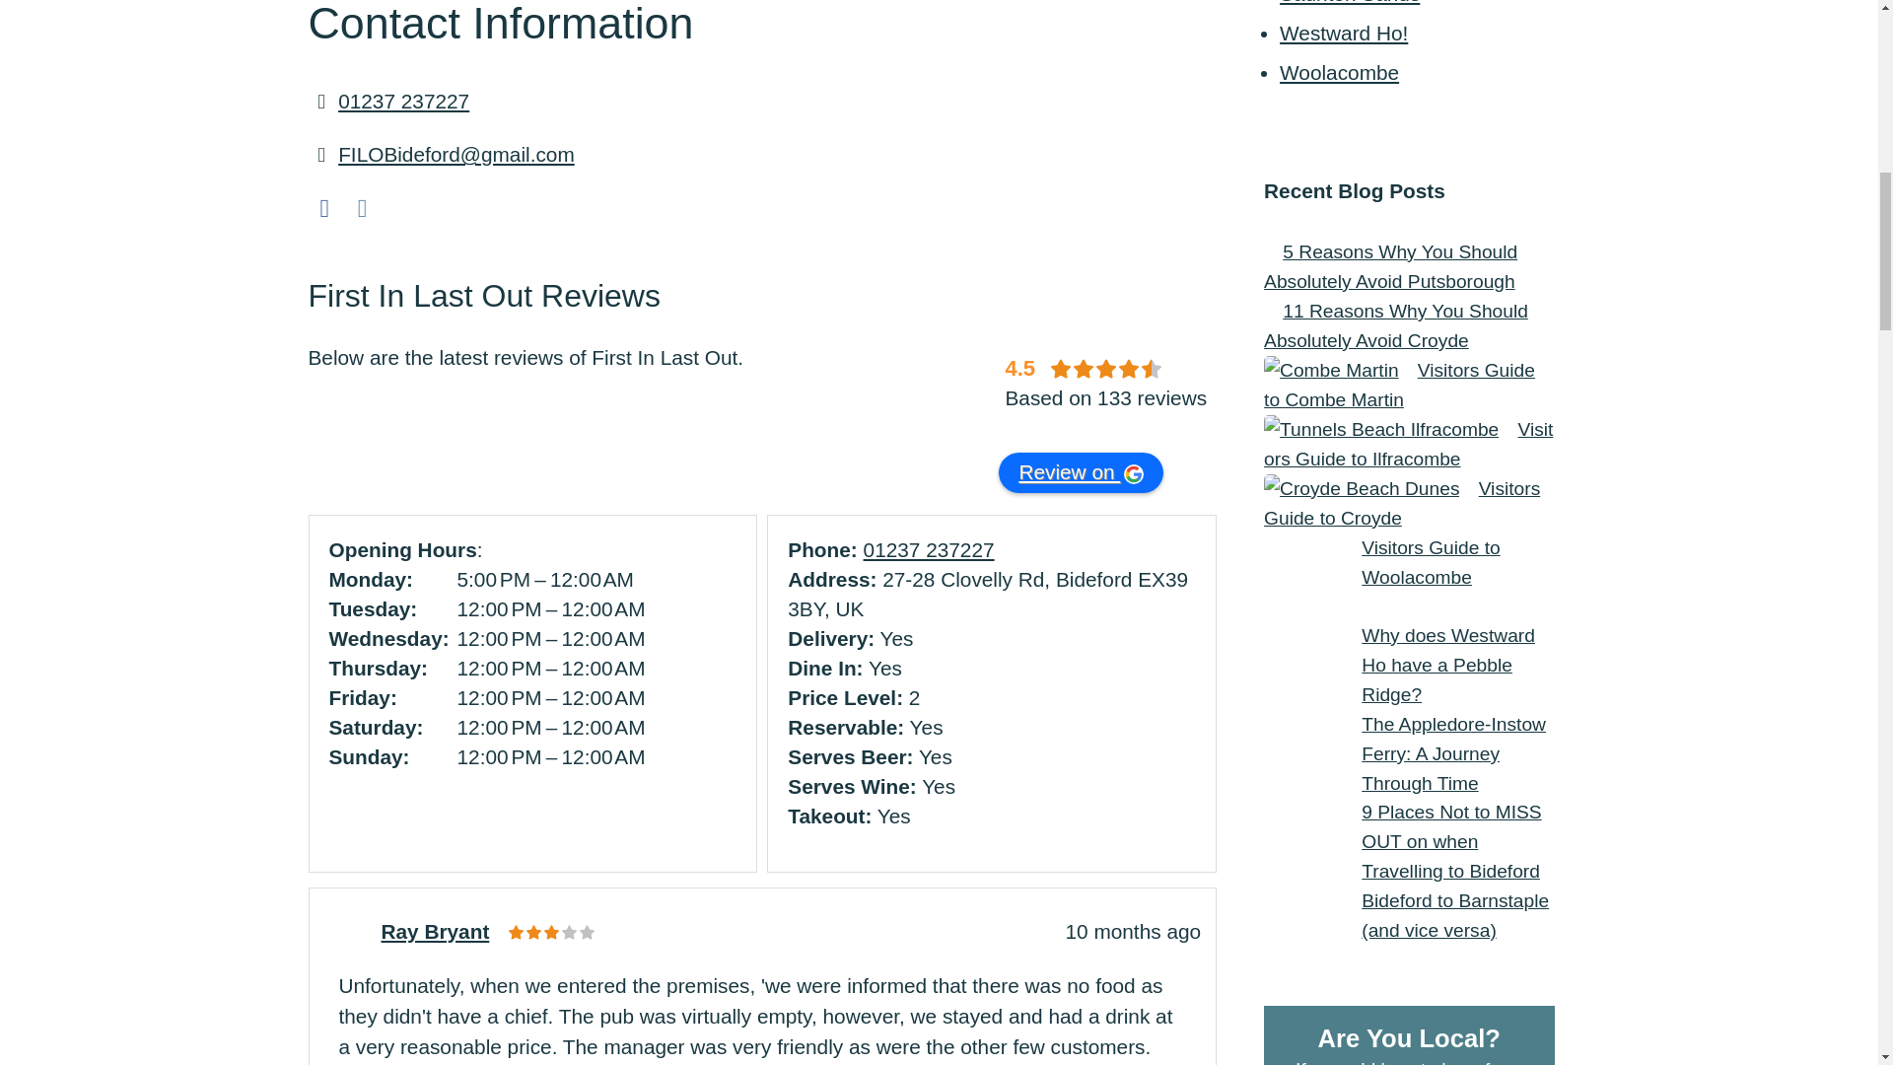 The image size is (1893, 1065). I want to click on Facebook, so click(323, 207).